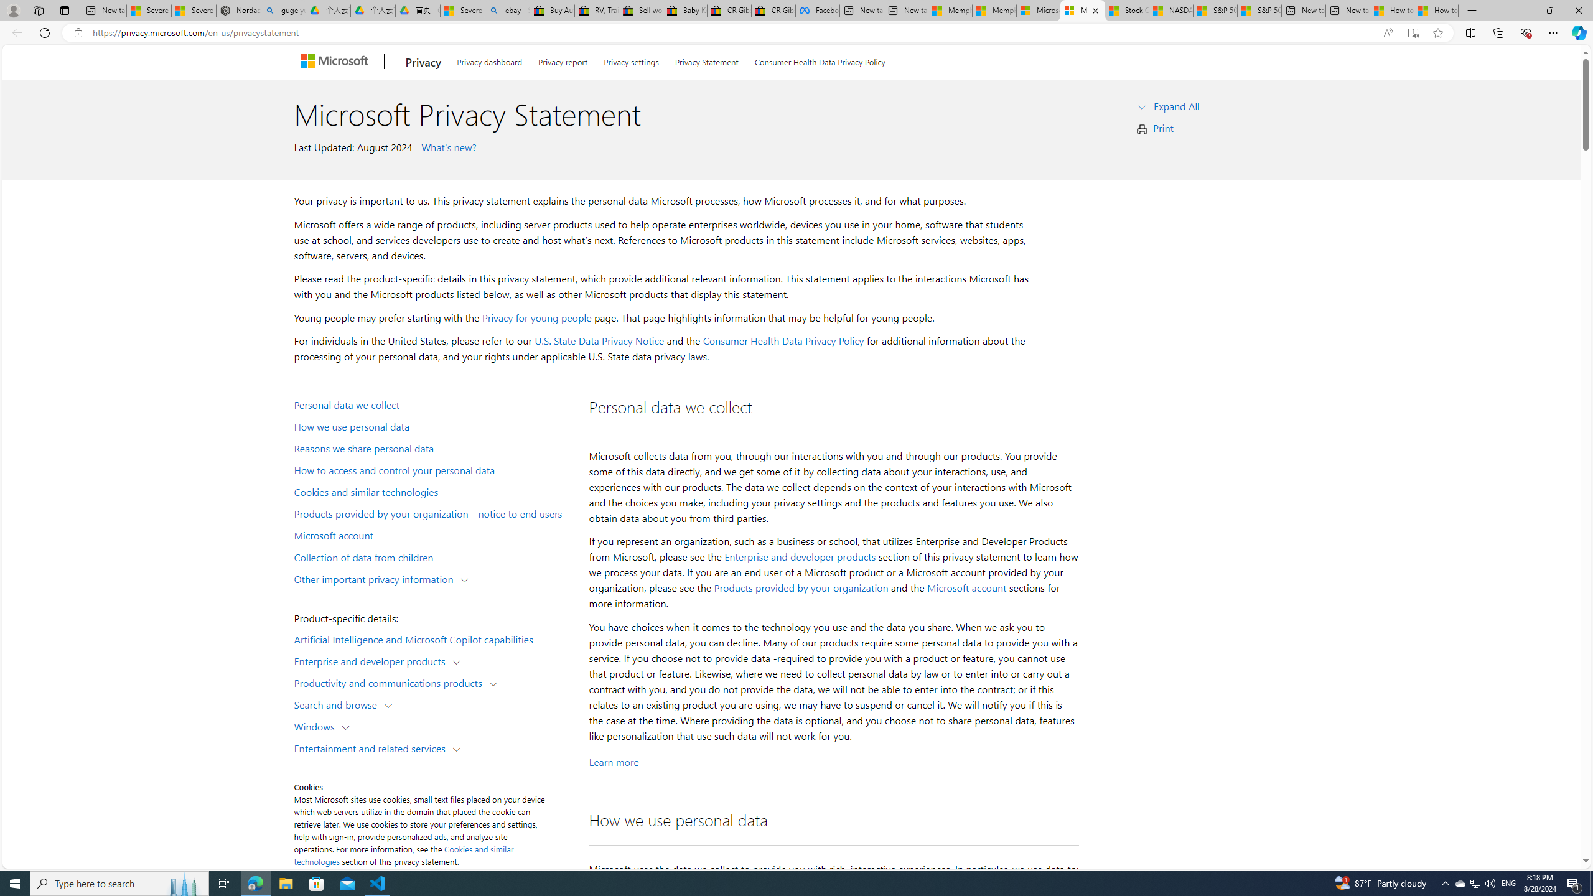 This screenshot has width=1593, height=896. Describe the element at coordinates (800, 556) in the screenshot. I see `Enterprise and developer products` at that location.